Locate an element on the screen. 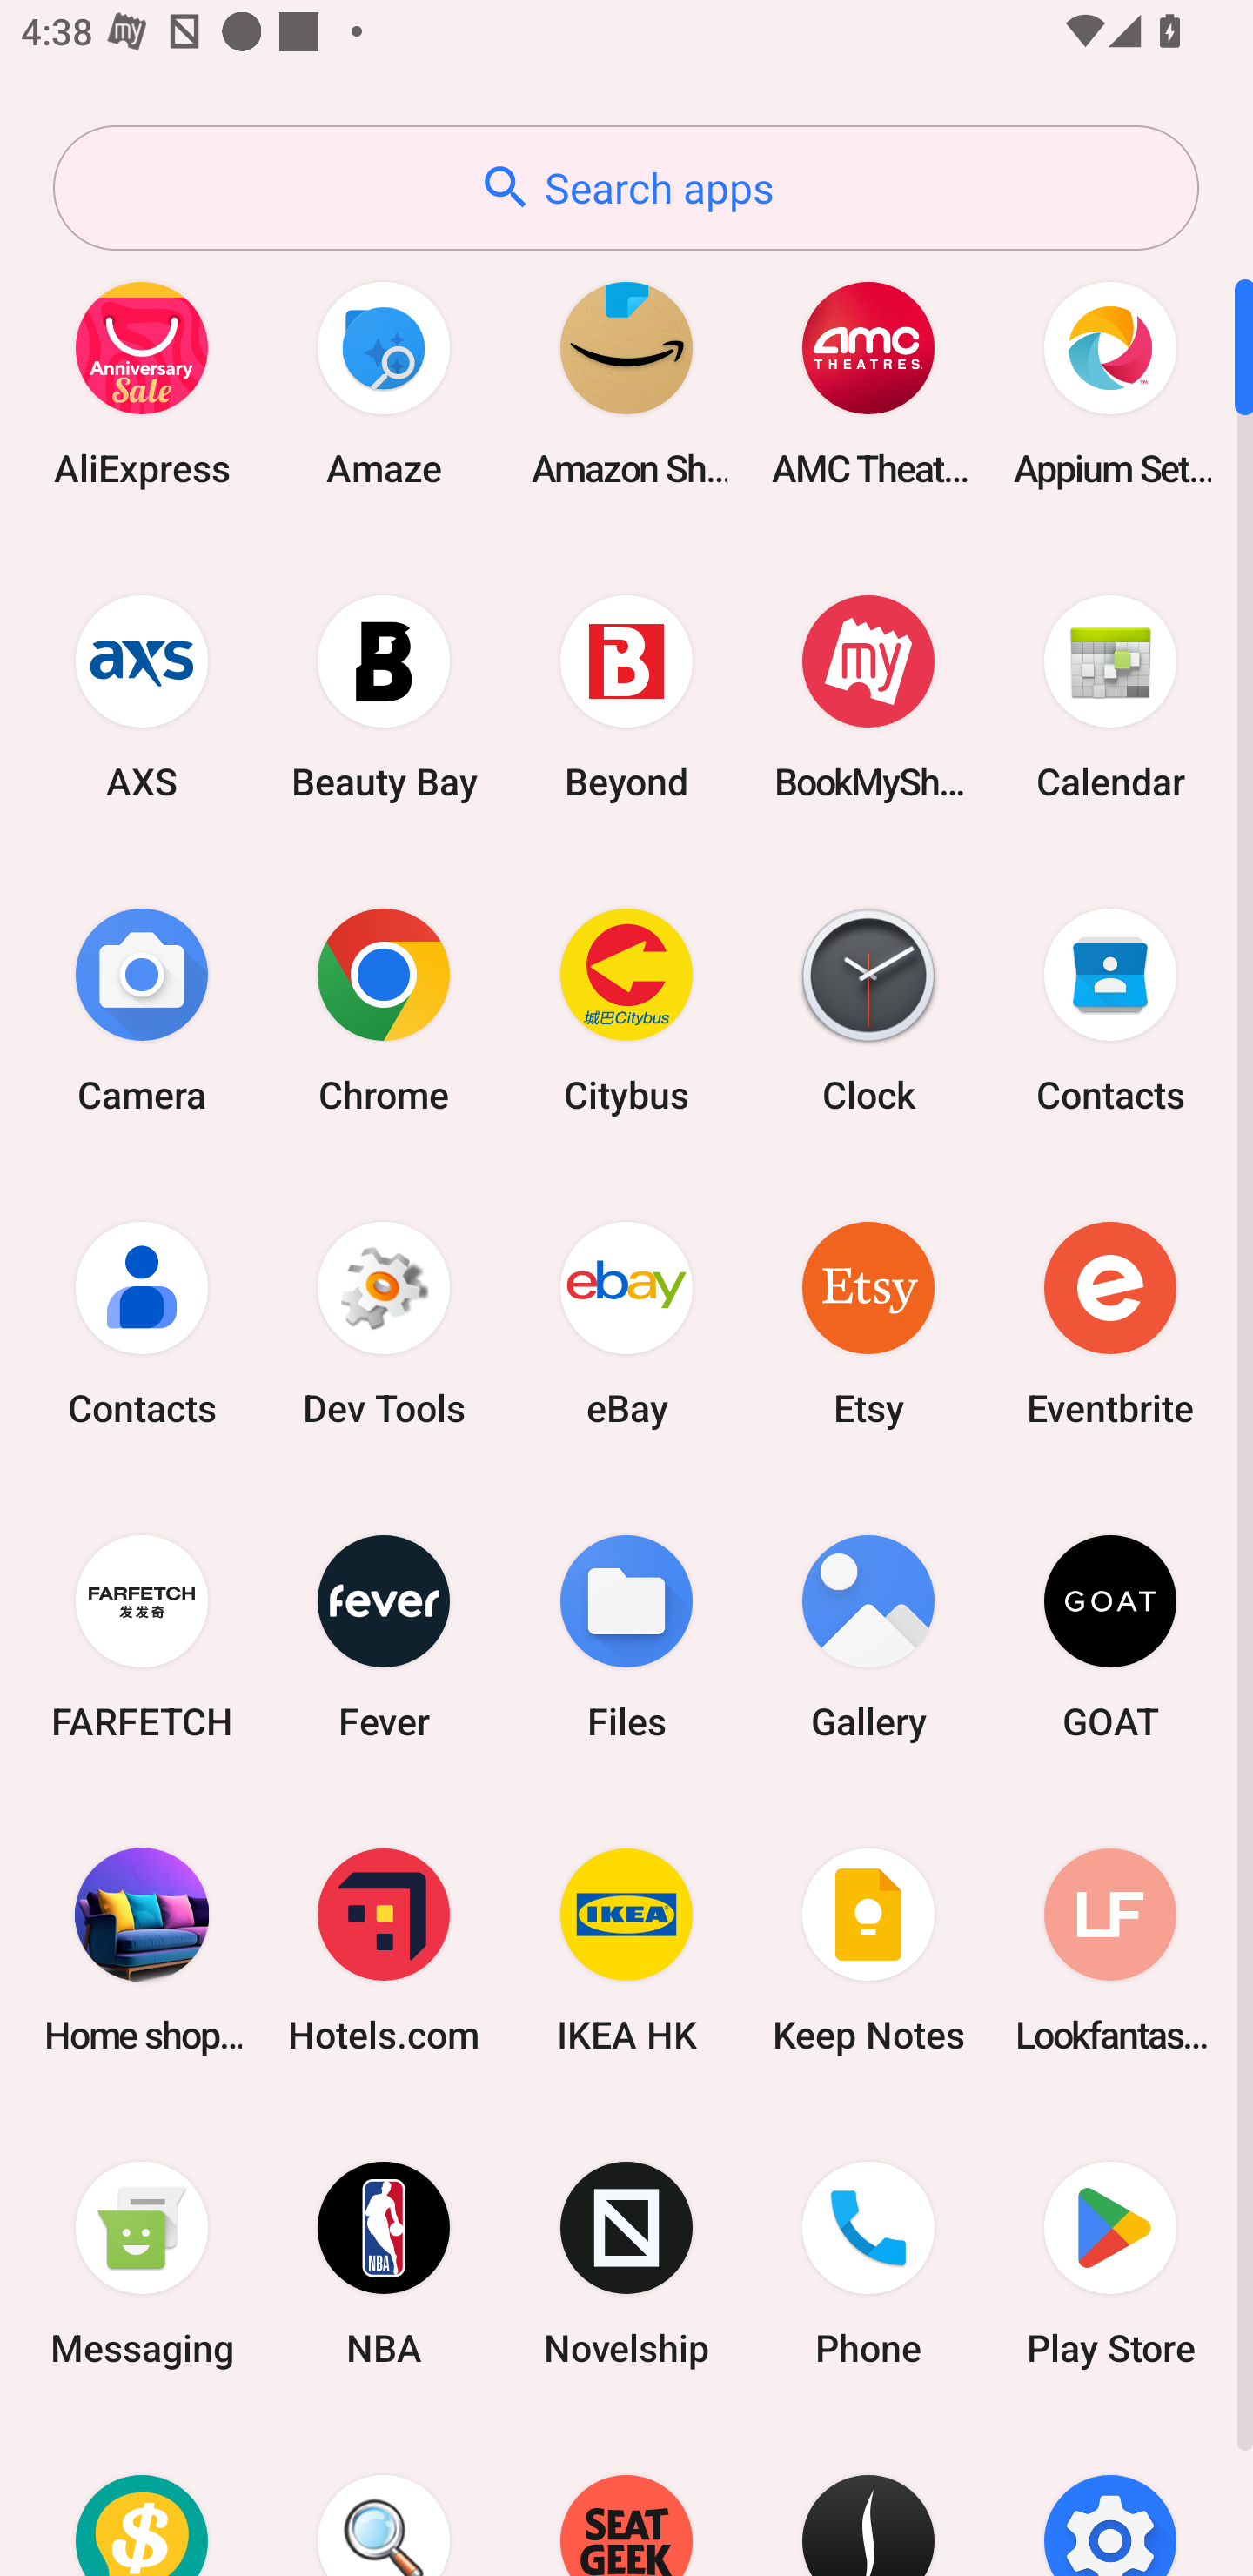 This screenshot has width=1253, height=2576. Contacts is located at coordinates (142, 1323).